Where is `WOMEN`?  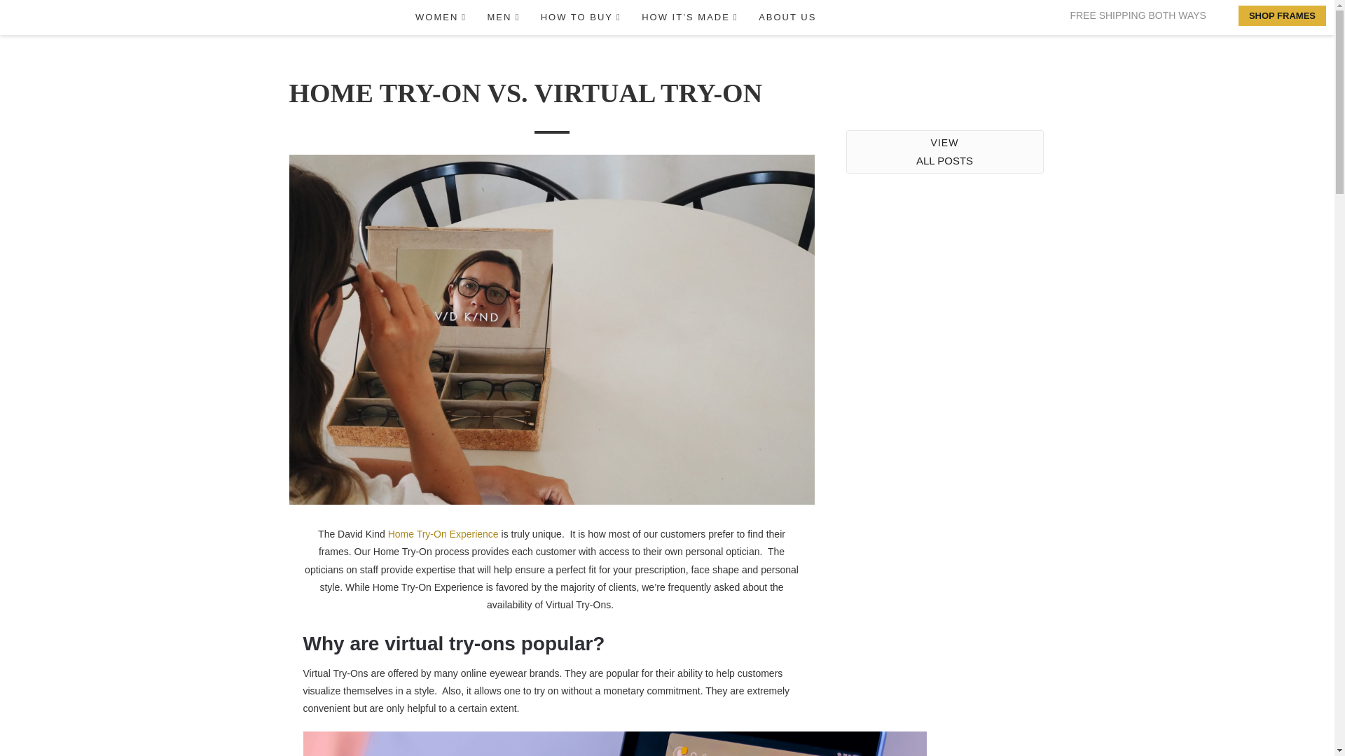 WOMEN is located at coordinates (435, 17).